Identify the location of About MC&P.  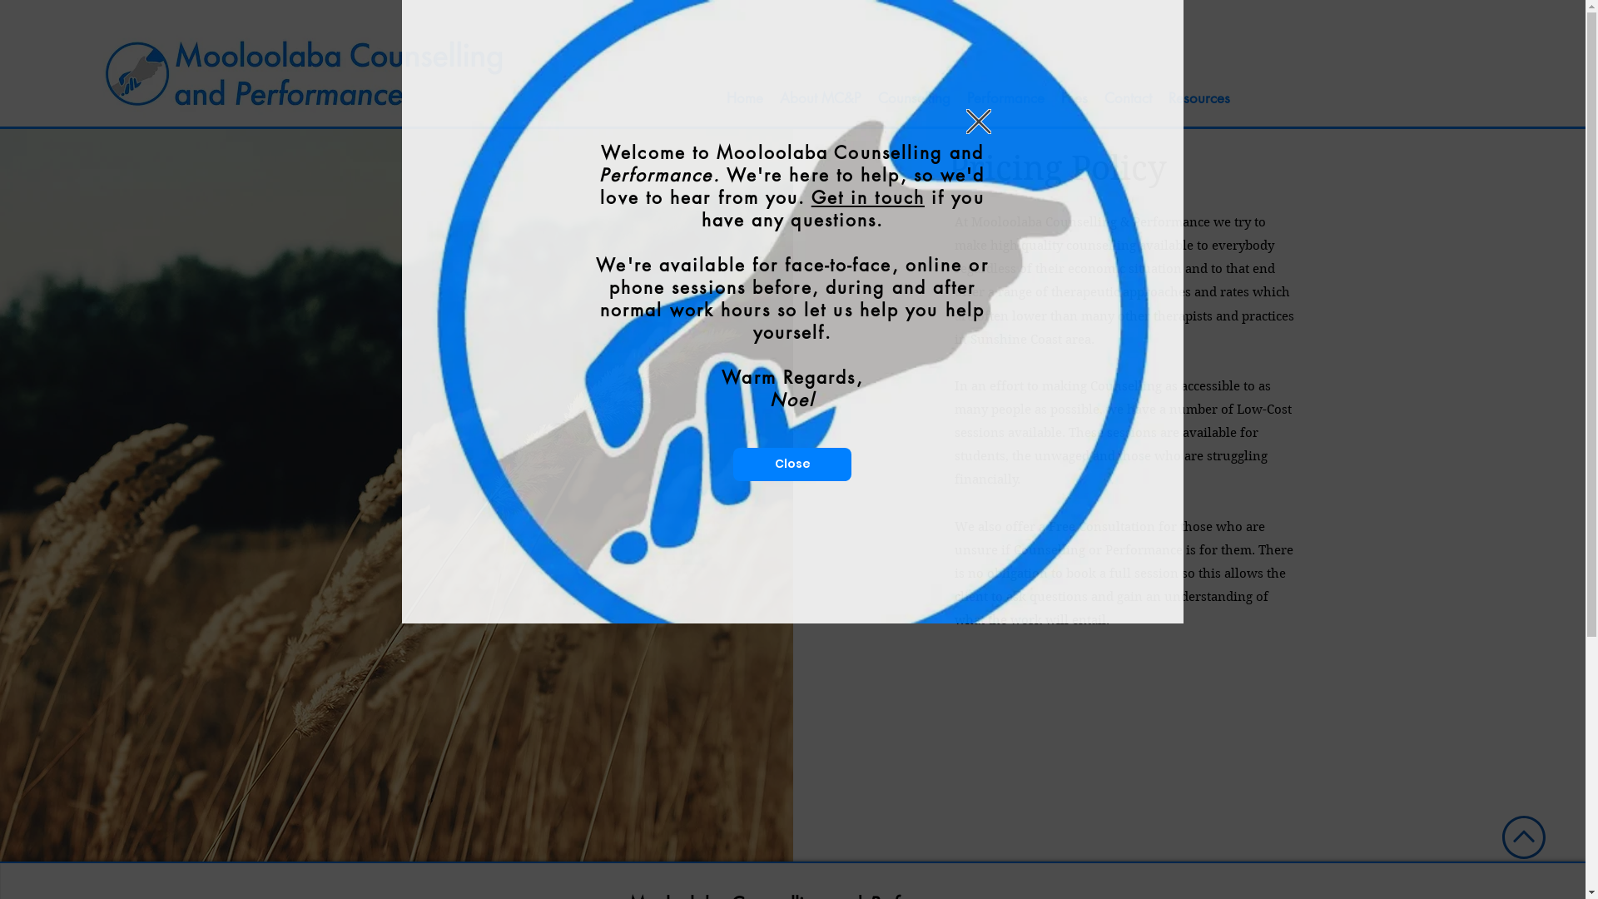
(820, 98).